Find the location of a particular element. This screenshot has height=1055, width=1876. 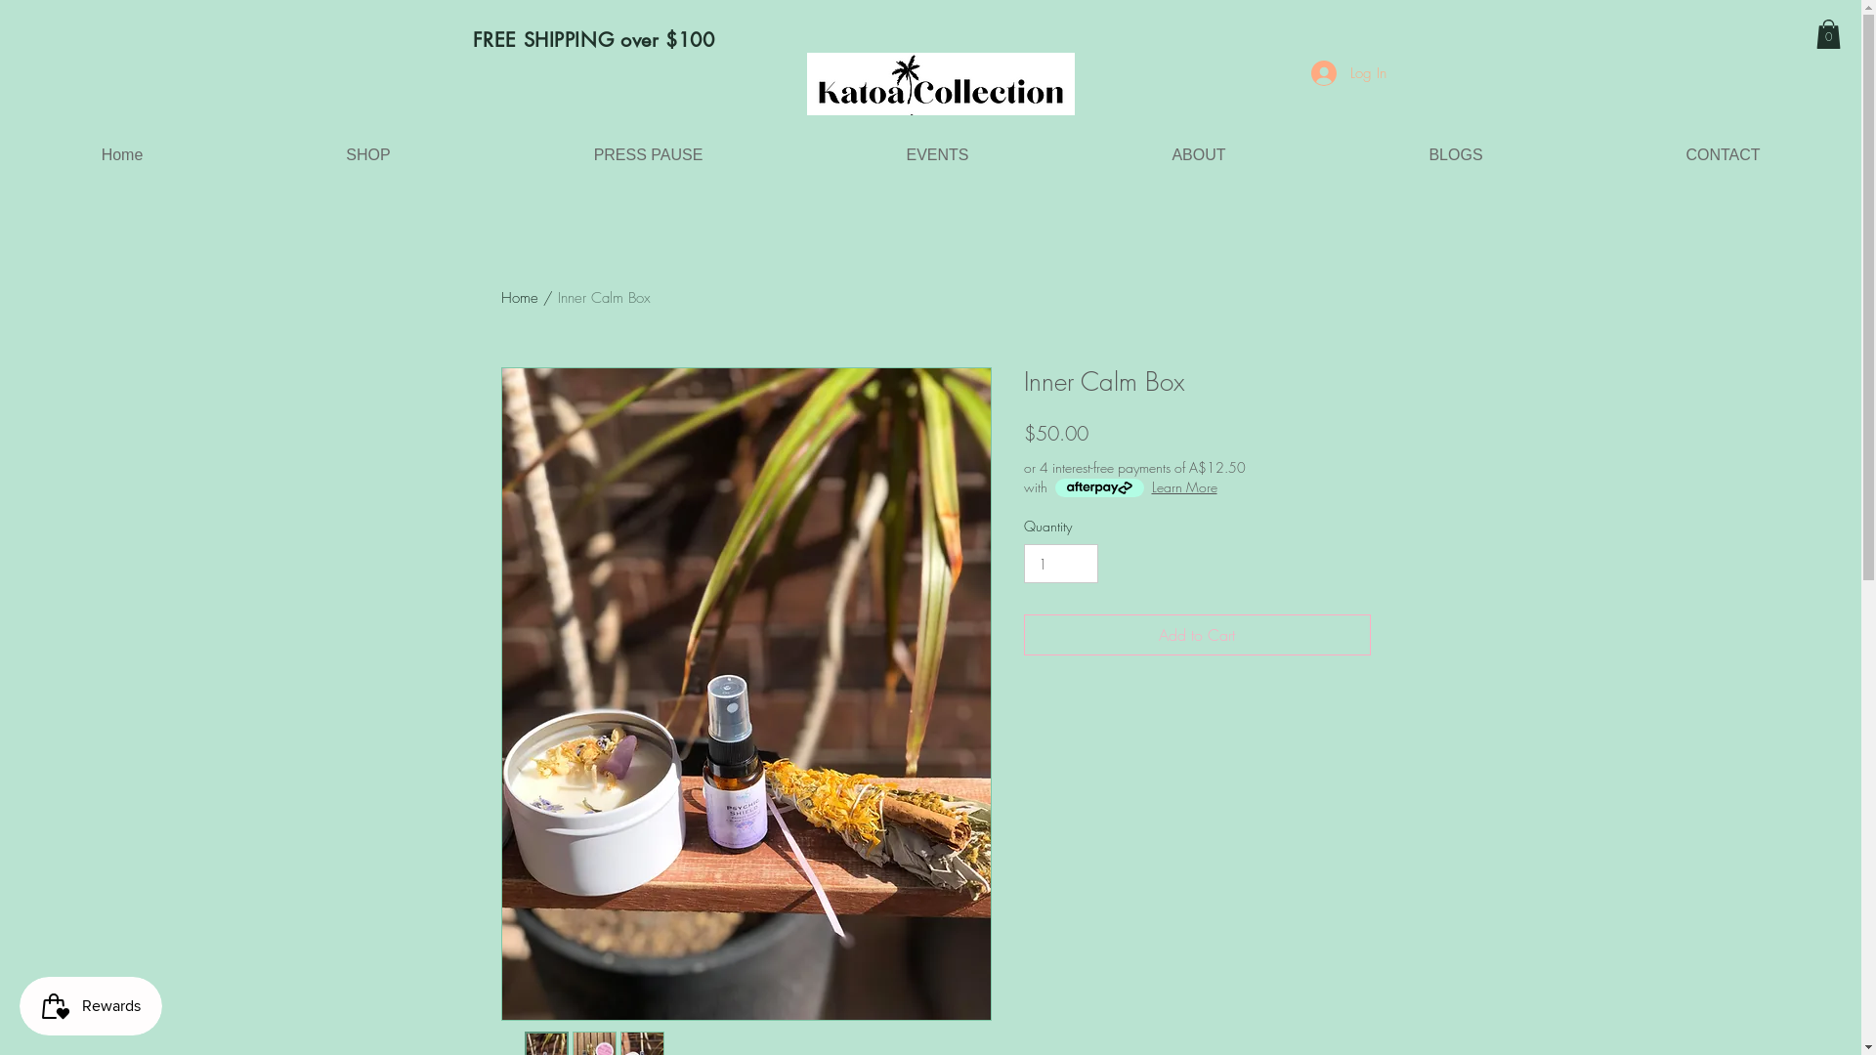

Inner Calm Box is located at coordinates (604, 298).